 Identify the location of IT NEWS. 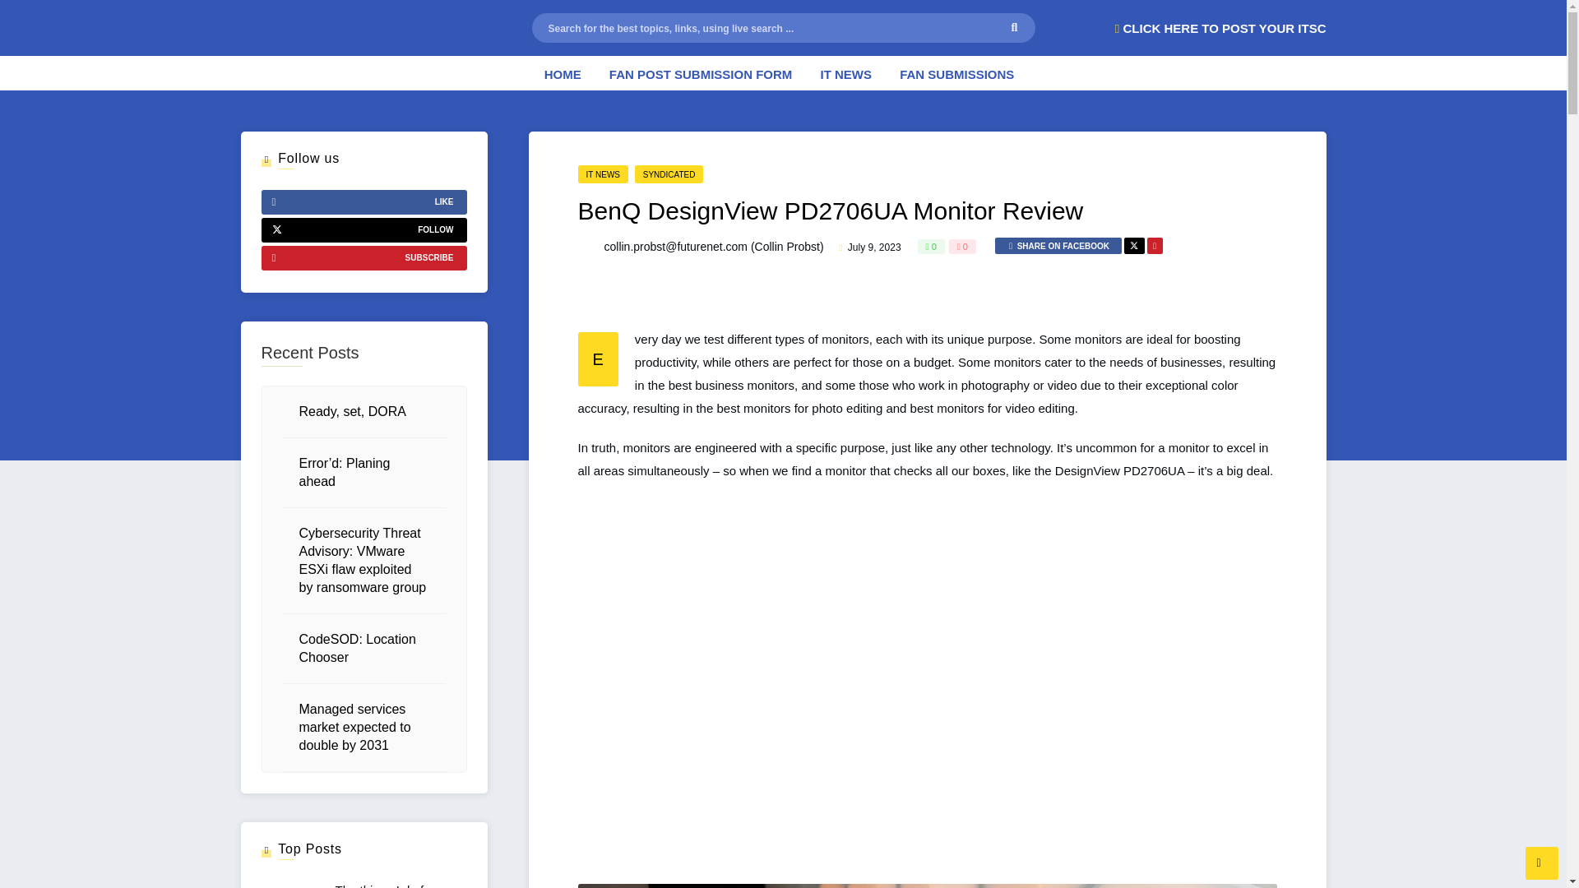
(847, 72).